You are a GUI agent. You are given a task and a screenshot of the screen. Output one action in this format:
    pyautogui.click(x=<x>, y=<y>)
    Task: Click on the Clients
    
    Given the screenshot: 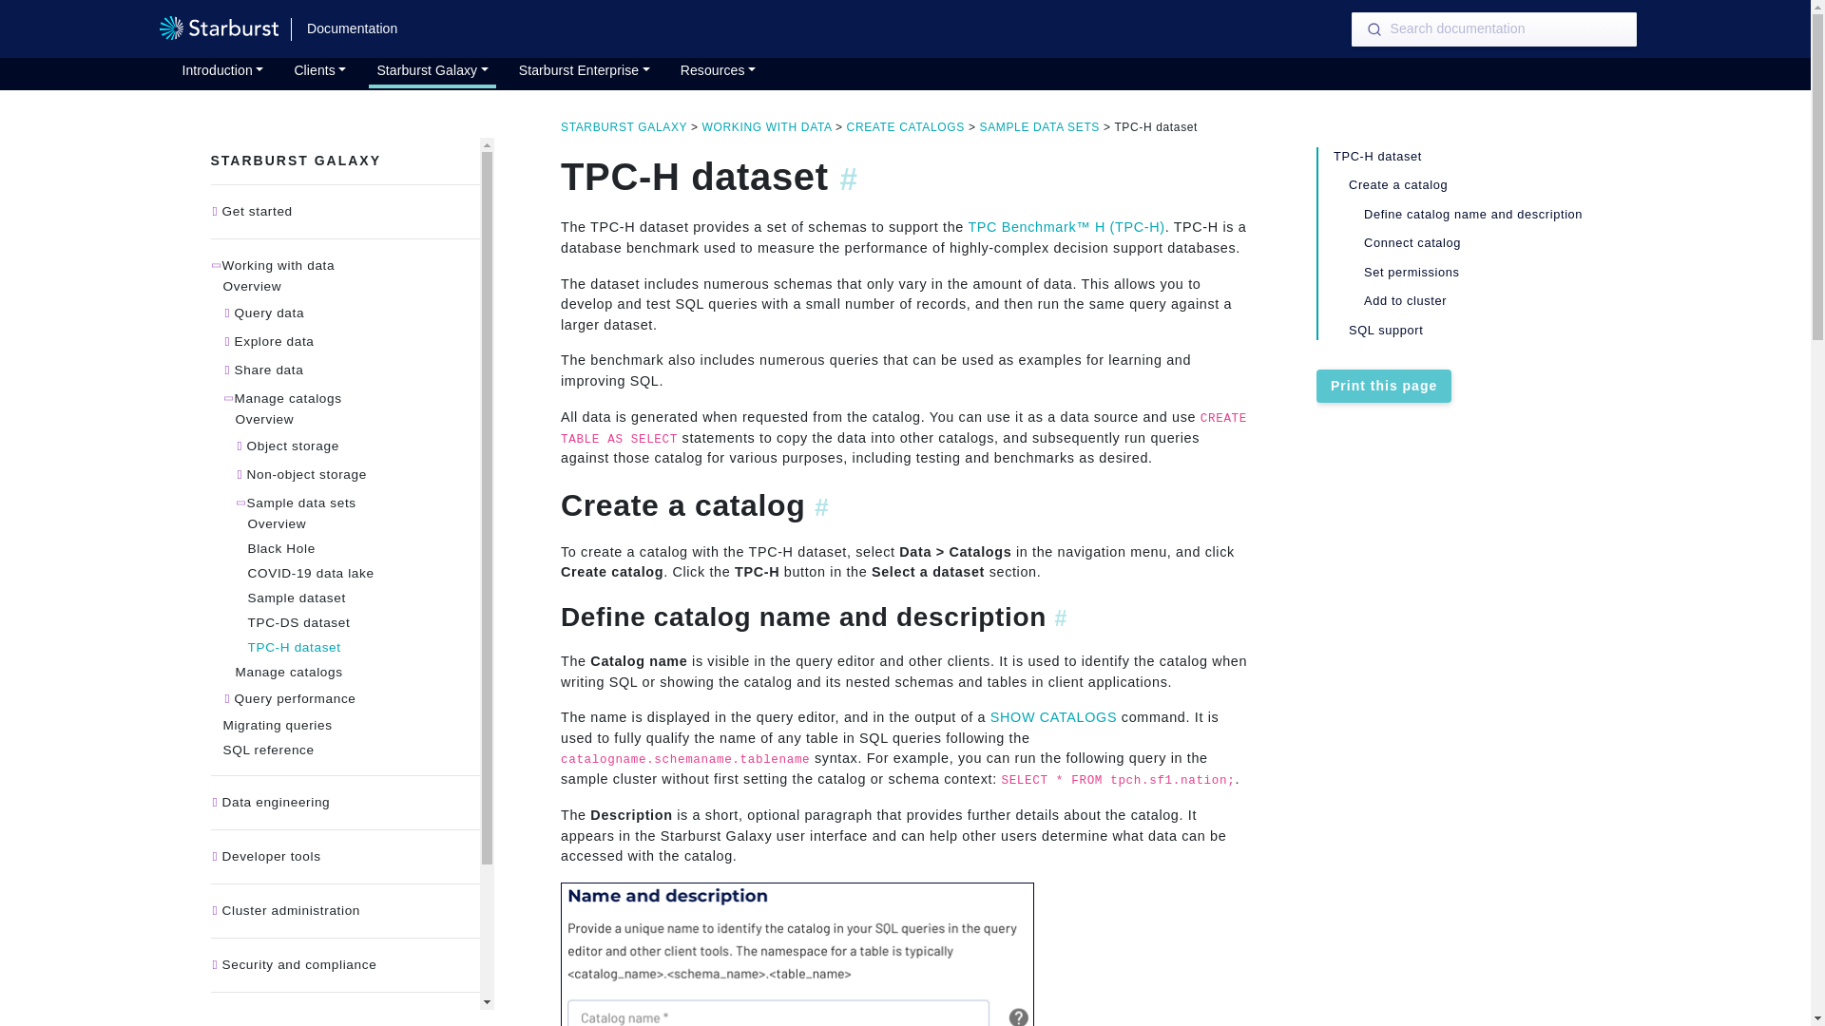 What is the action you would take?
    pyautogui.click(x=319, y=72)
    